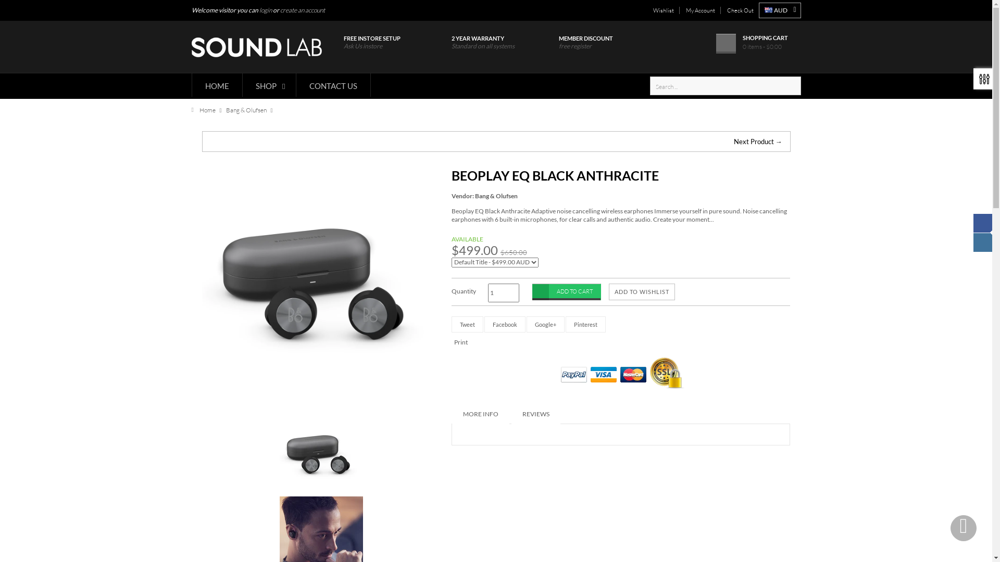 The width and height of the screenshot is (1000, 562). What do you see at coordinates (333, 86) in the screenshot?
I see `CONTACT US` at bounding box center [333, 86].